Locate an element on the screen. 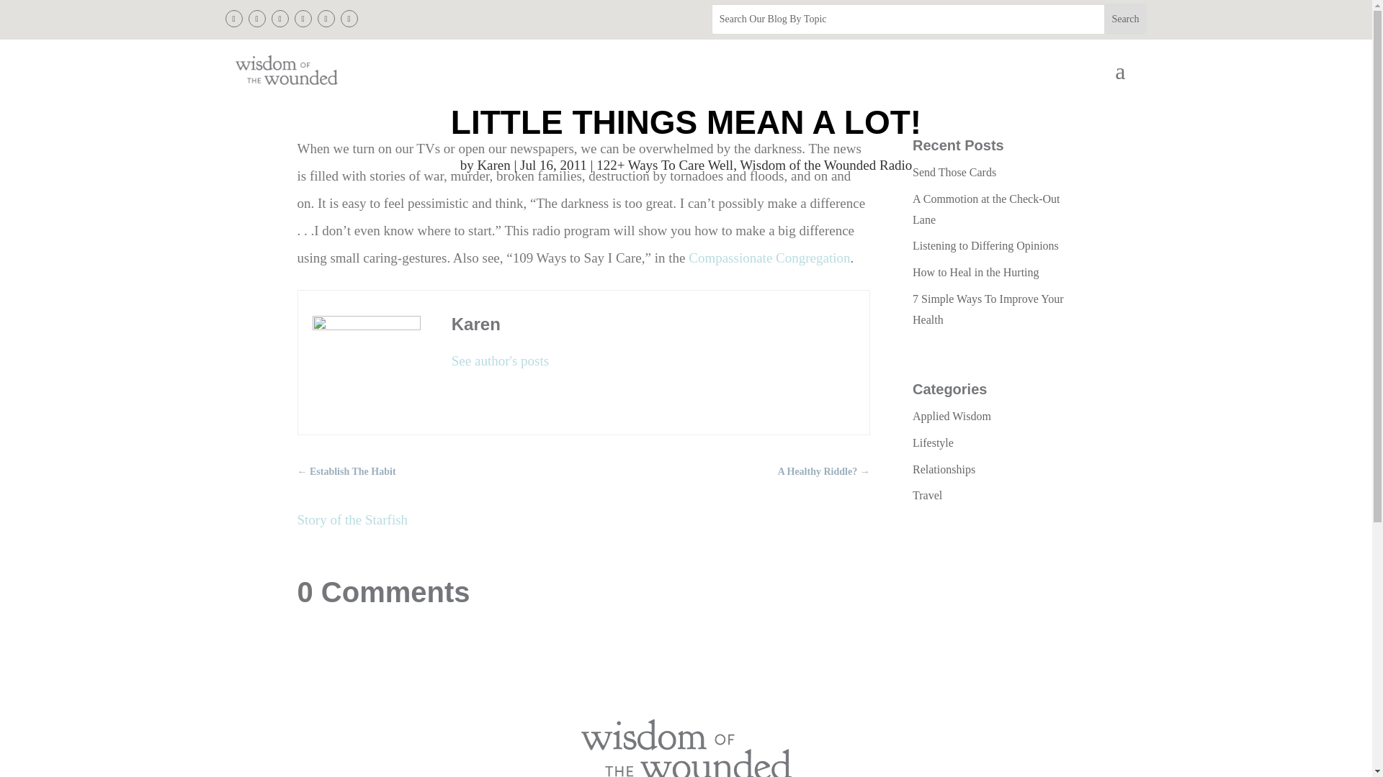 The image size is (1383, 777). Follow on Youtube is located at coordinates (349, 19).